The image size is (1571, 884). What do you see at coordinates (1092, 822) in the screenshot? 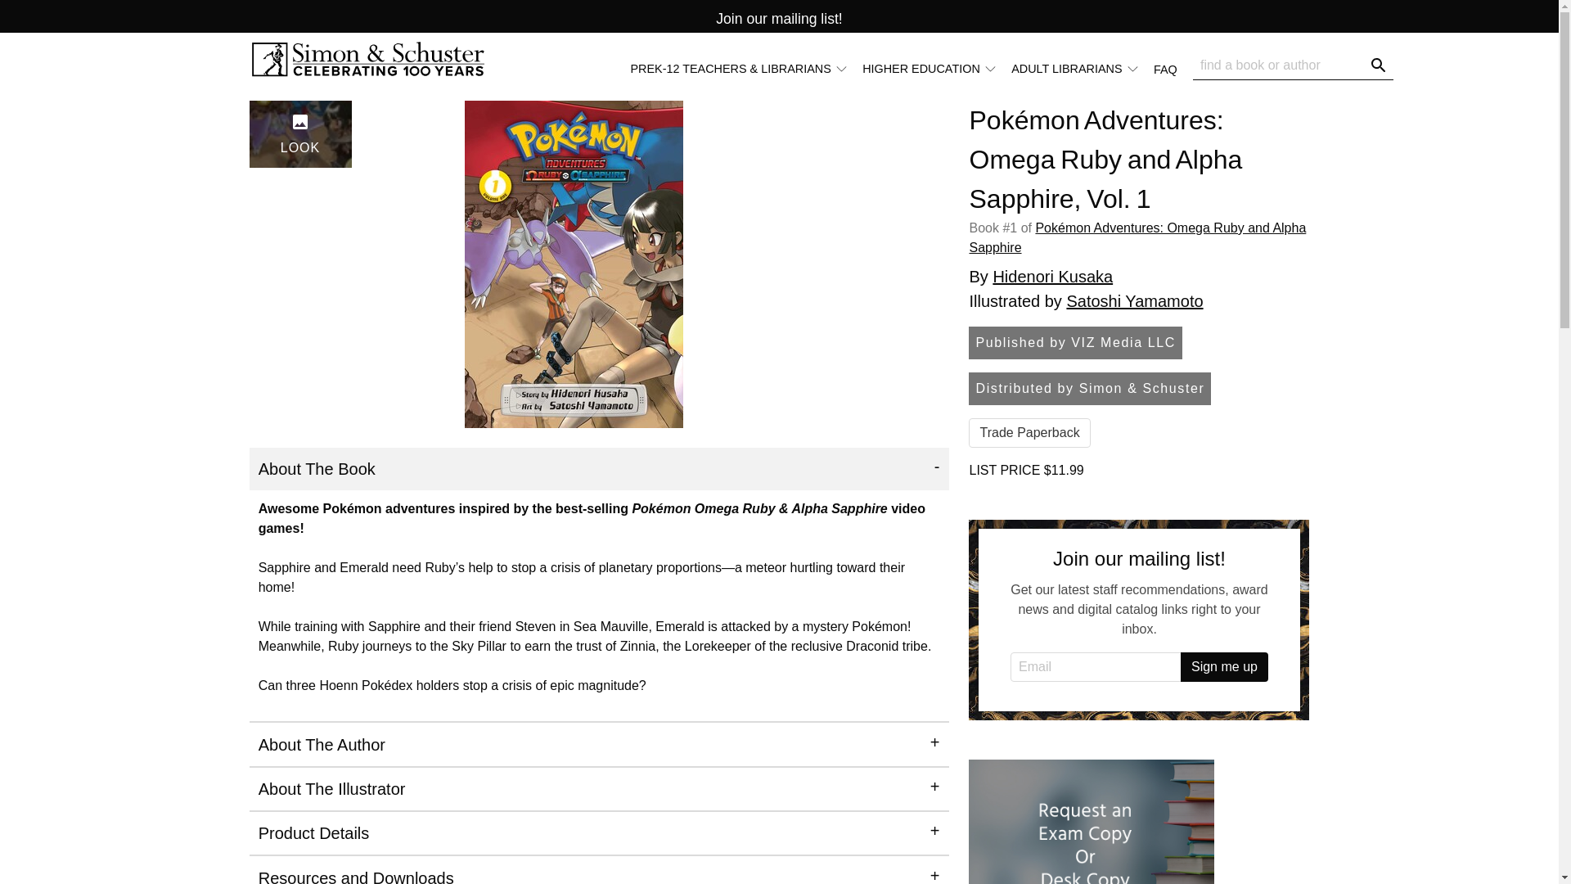
I see `Request an Exam Copy or Desk Copy` at bounding box center [1092, 822].